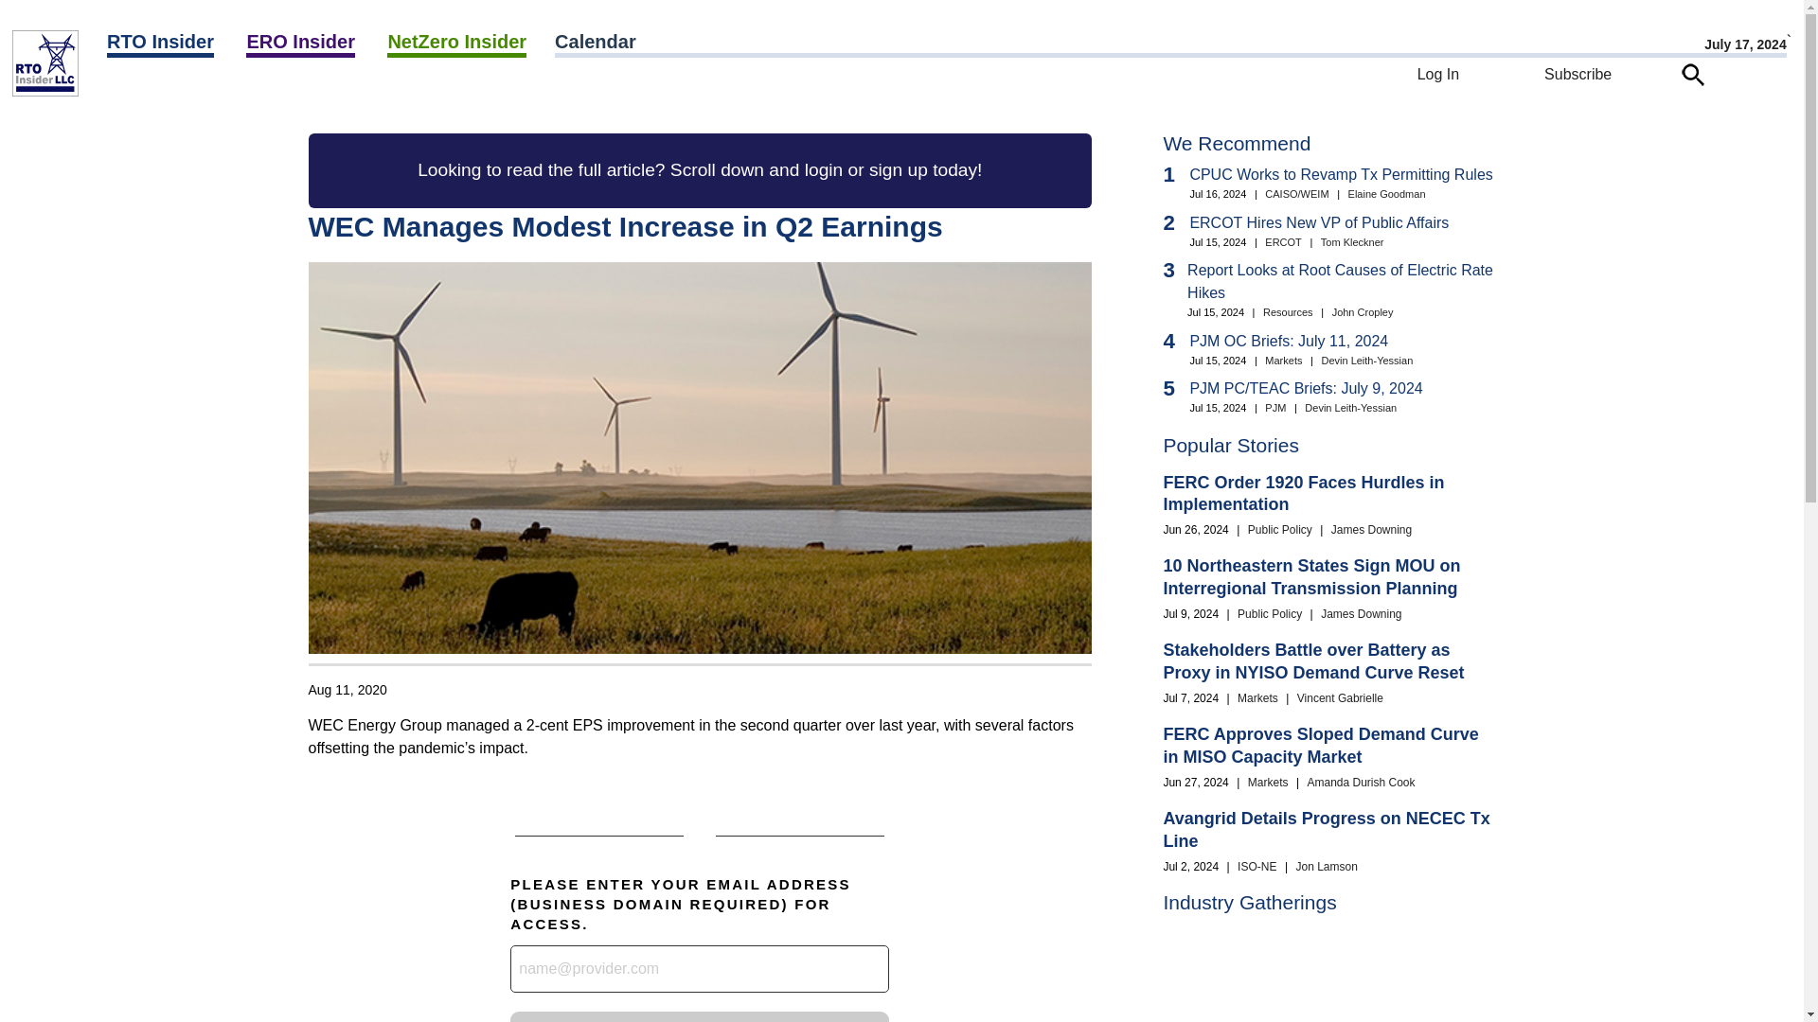 This screenshot has height=1022, width=1818. Describe the element at coordinates (223, 90) in the screenshot. I see `ISO-NE` at that location.